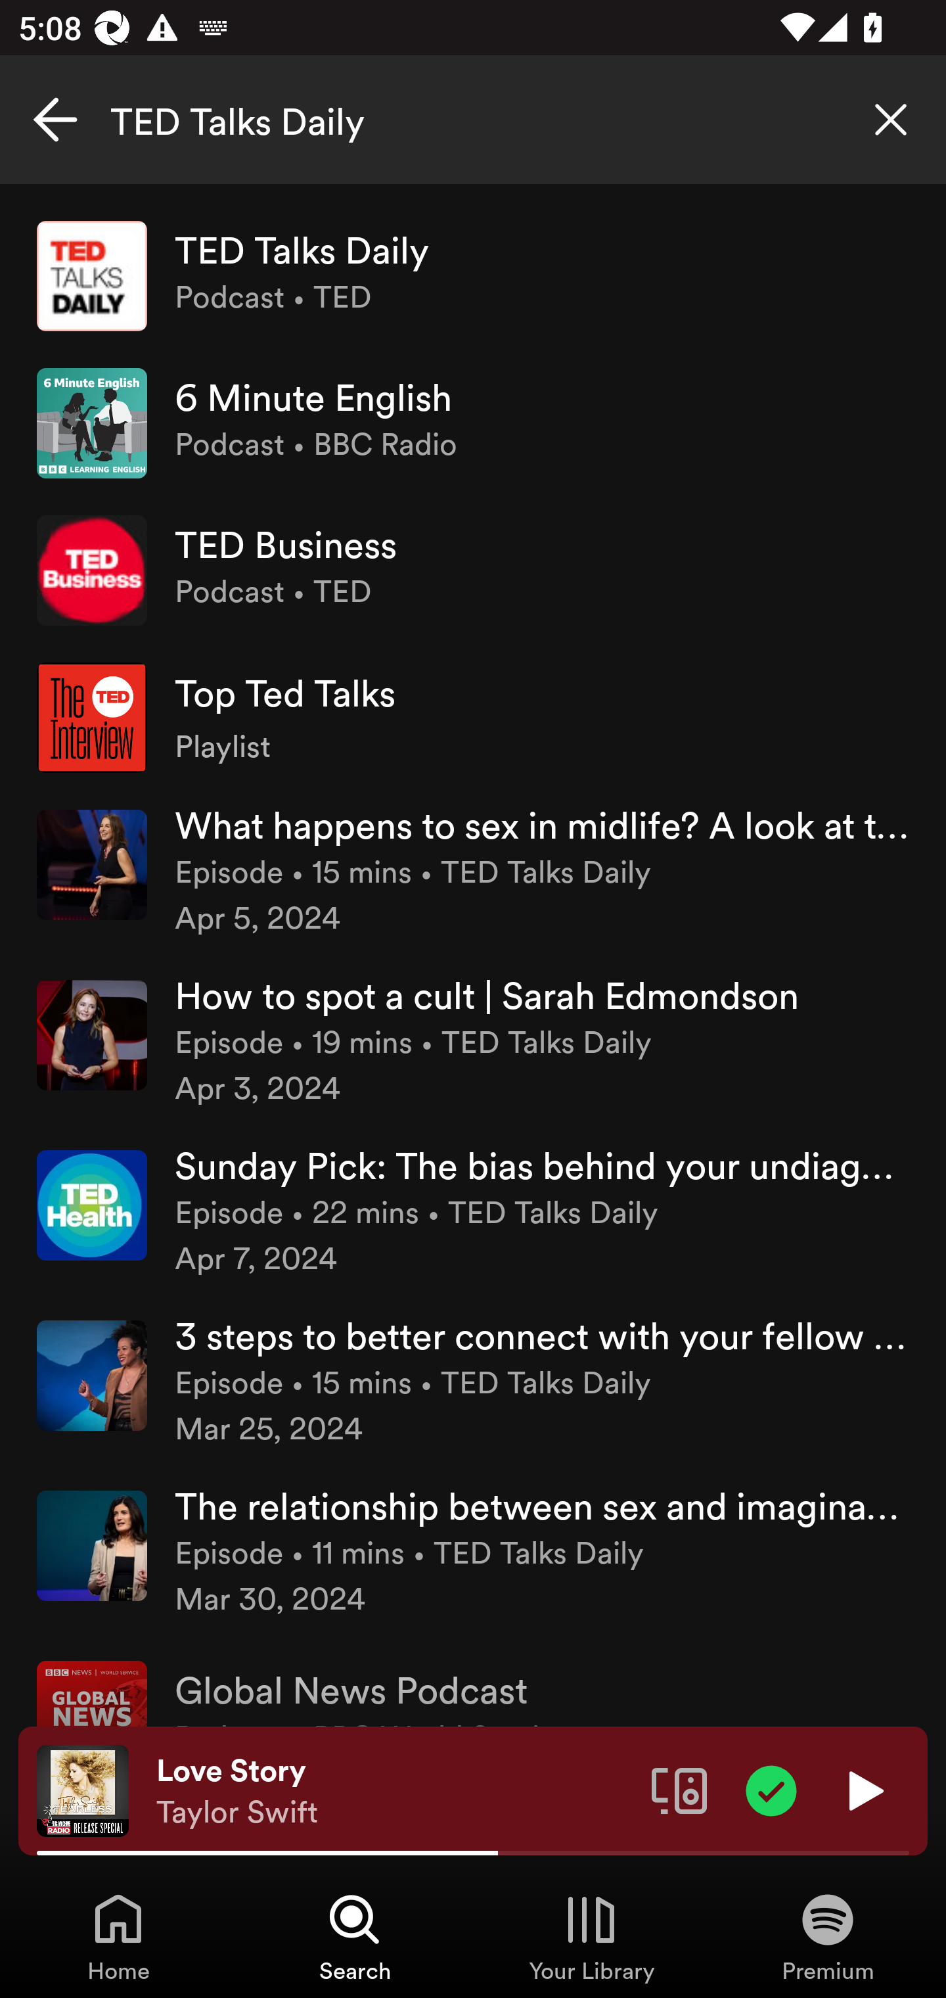 Image resolution: width=946 pixels, height=1998 pixels. I want to click on The cover art of the currently playing track, so click(83, 1790).